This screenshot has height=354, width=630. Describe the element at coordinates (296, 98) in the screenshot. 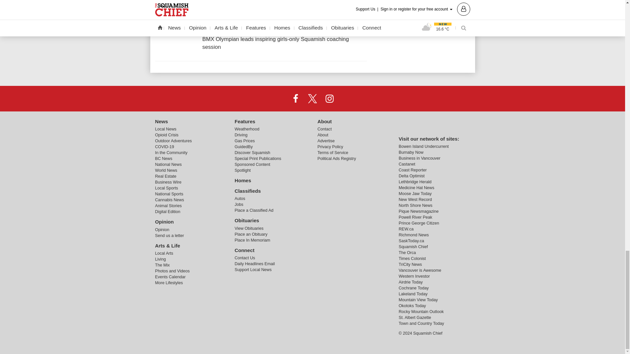

I see `Facebook` at that location.